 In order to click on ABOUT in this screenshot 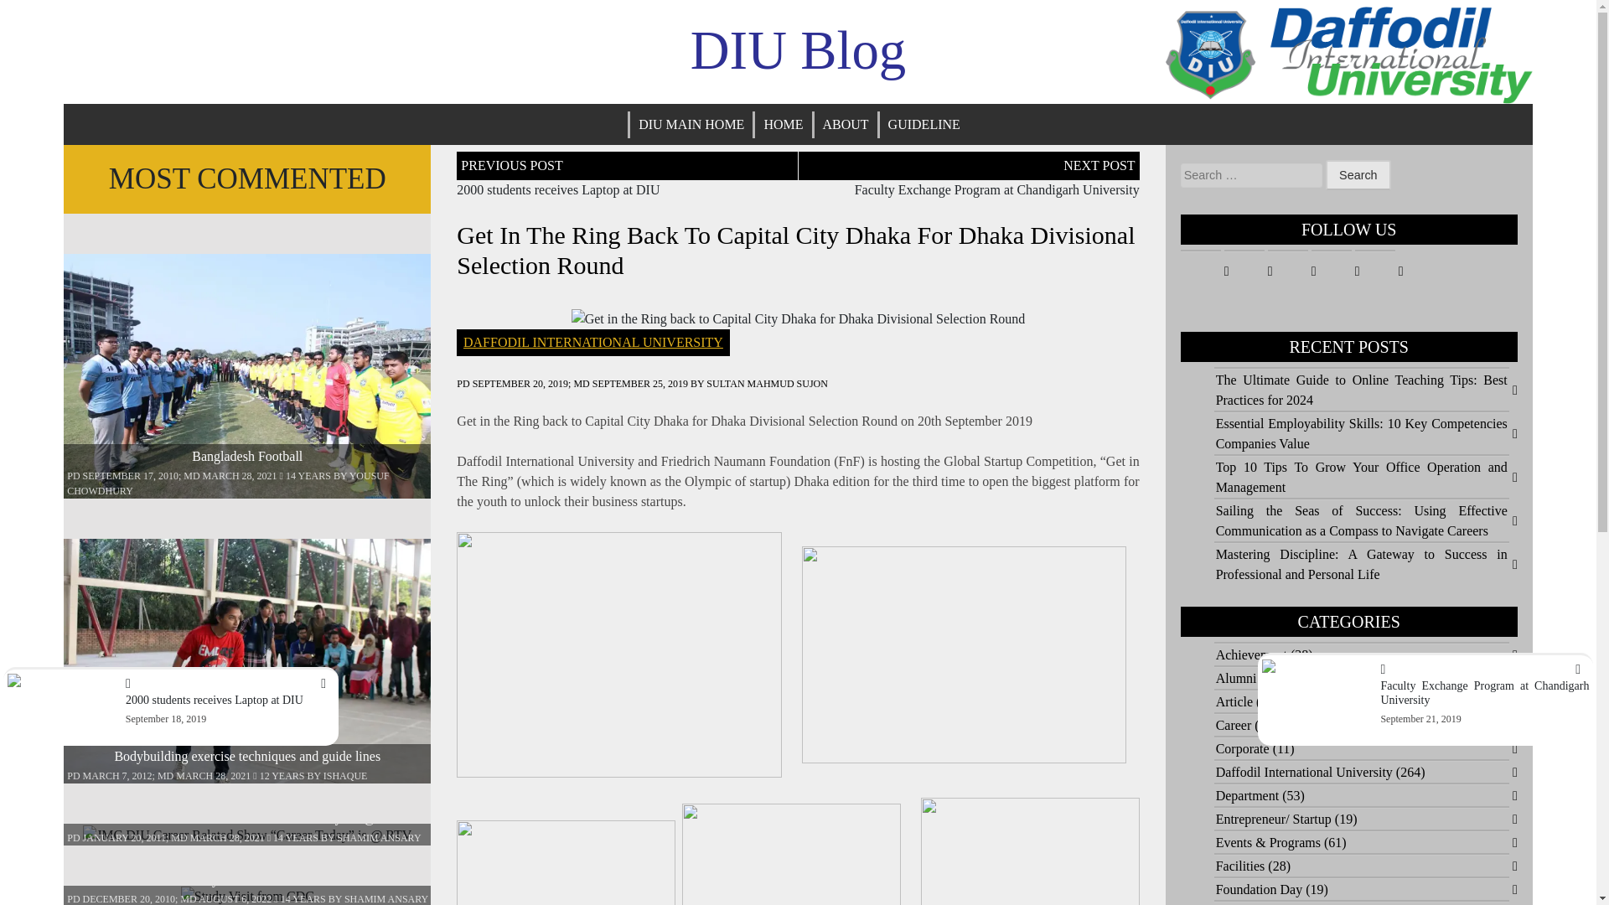, I will do `click(845, 124)`.